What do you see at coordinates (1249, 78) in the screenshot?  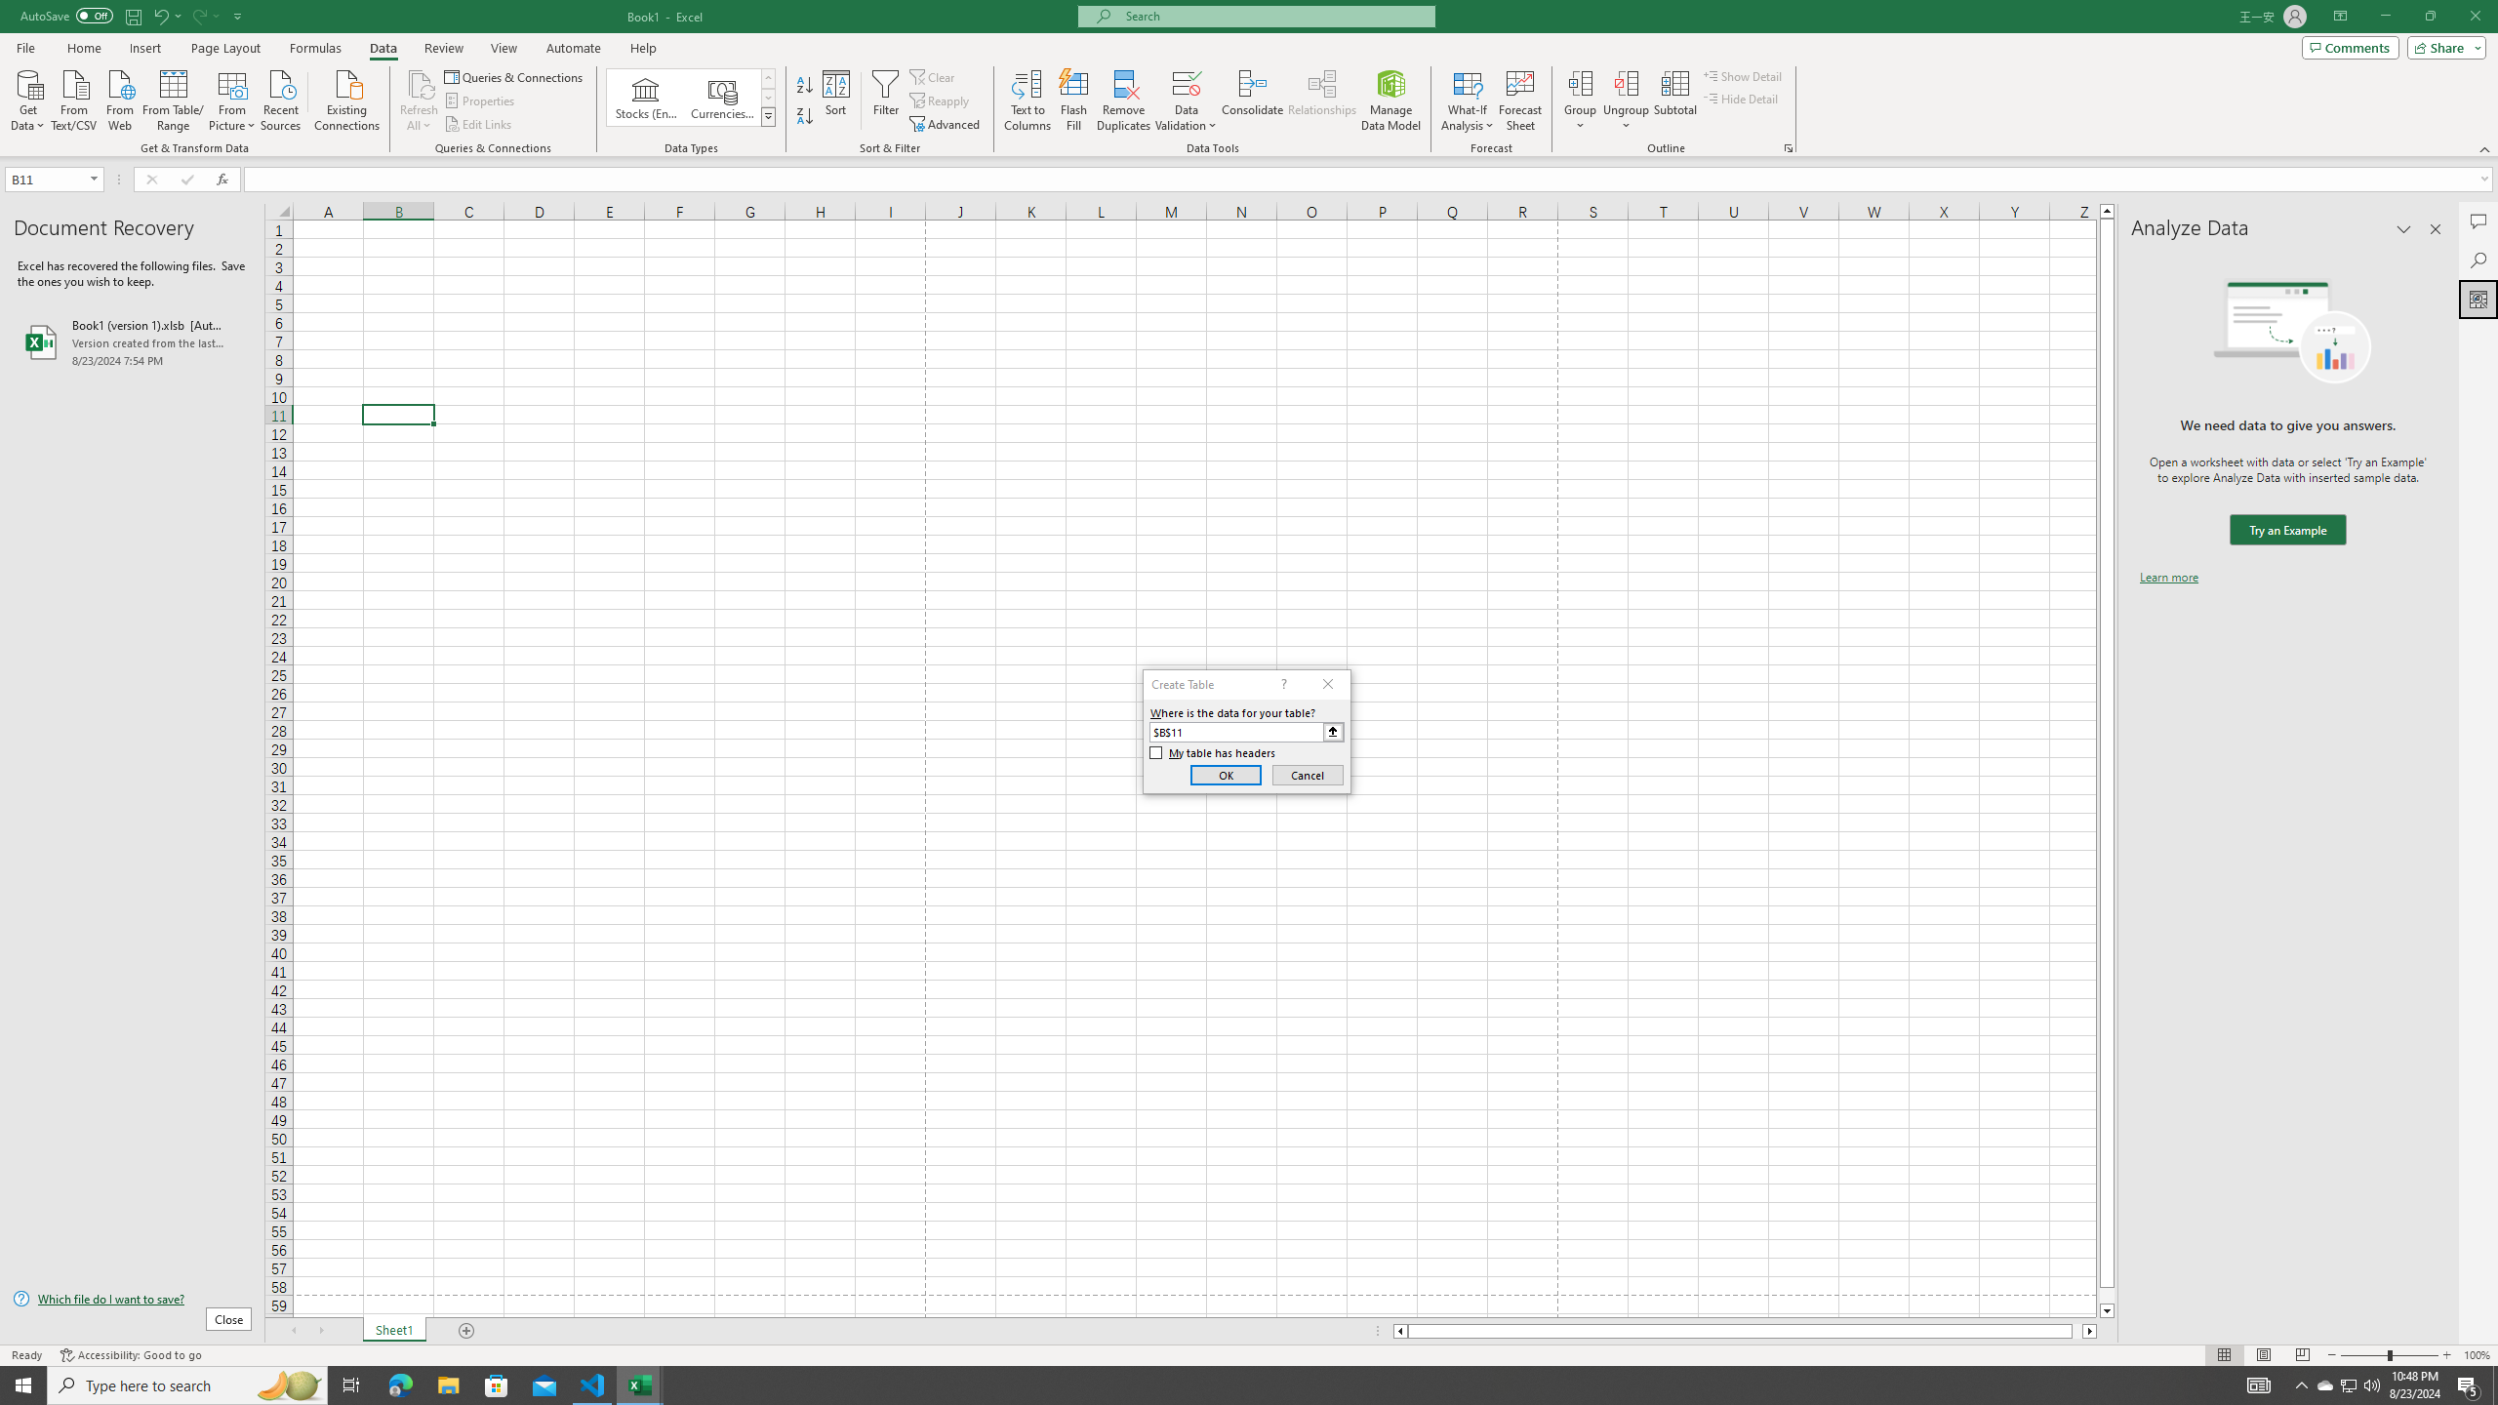 I see `Class: MsoCommandBar` at bounding box center [1249, 78].